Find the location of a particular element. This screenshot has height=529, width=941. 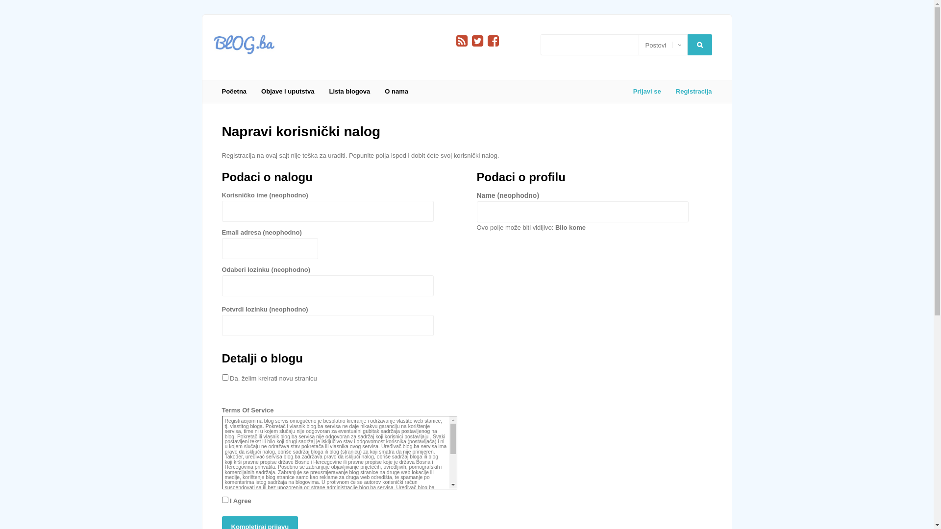

RSS Feed is located at coordinates (462, 41).